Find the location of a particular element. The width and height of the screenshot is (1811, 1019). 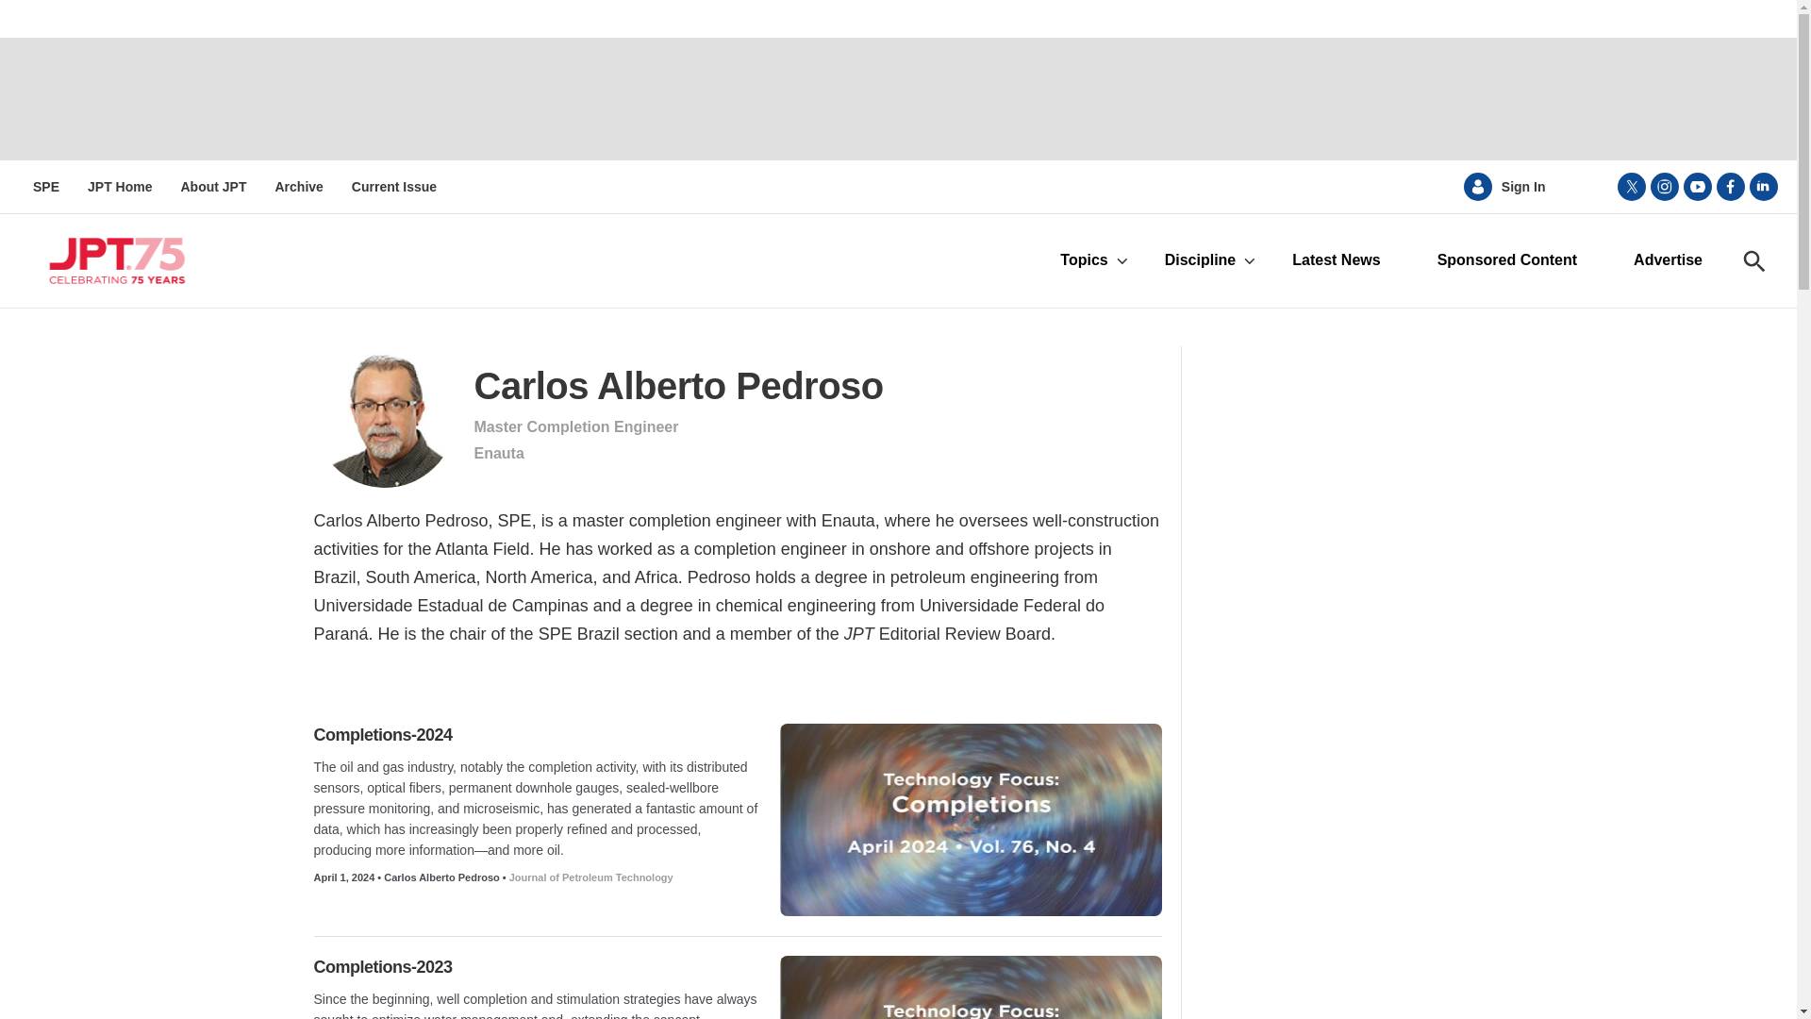

Current Issue is located at coordinates (393, 187).